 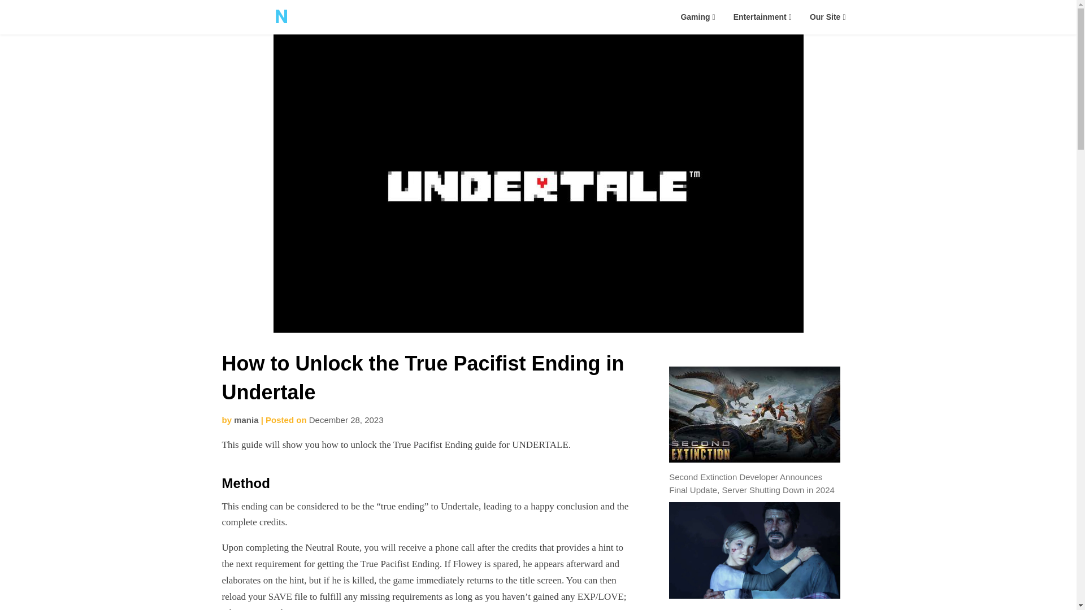 I want to click on mania, so click(x=246, y=420).